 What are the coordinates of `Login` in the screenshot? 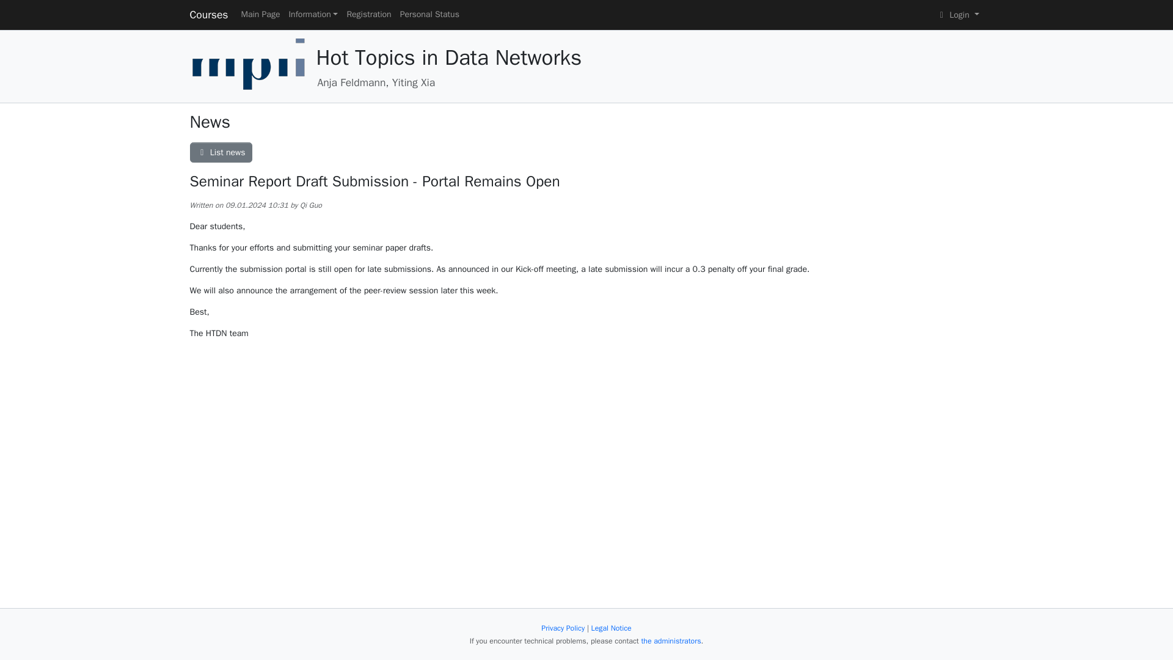 It's located at (958, 15).